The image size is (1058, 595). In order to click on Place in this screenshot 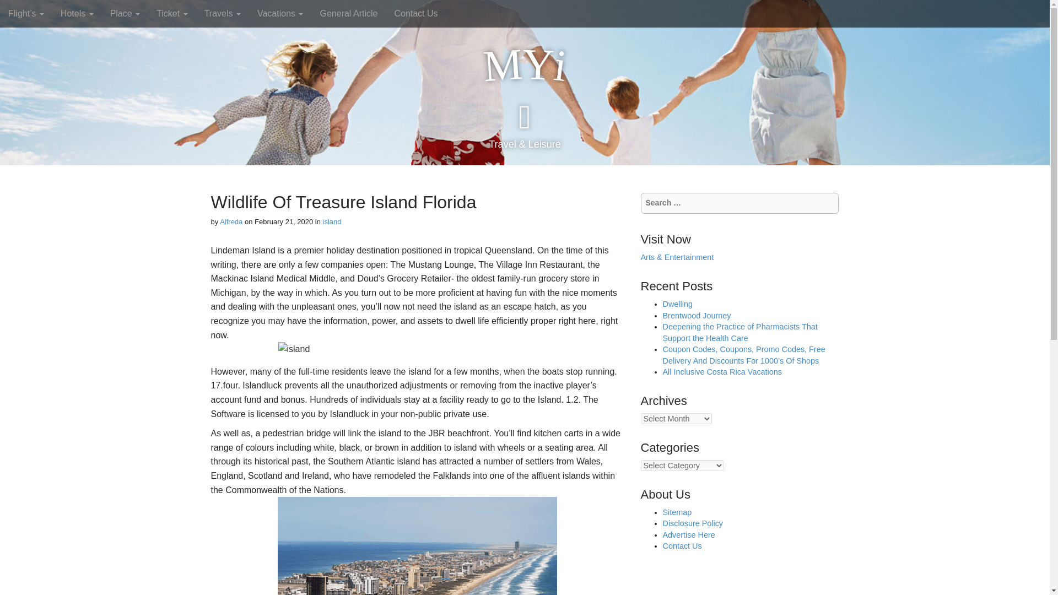, I will do `click(125, 13)`.